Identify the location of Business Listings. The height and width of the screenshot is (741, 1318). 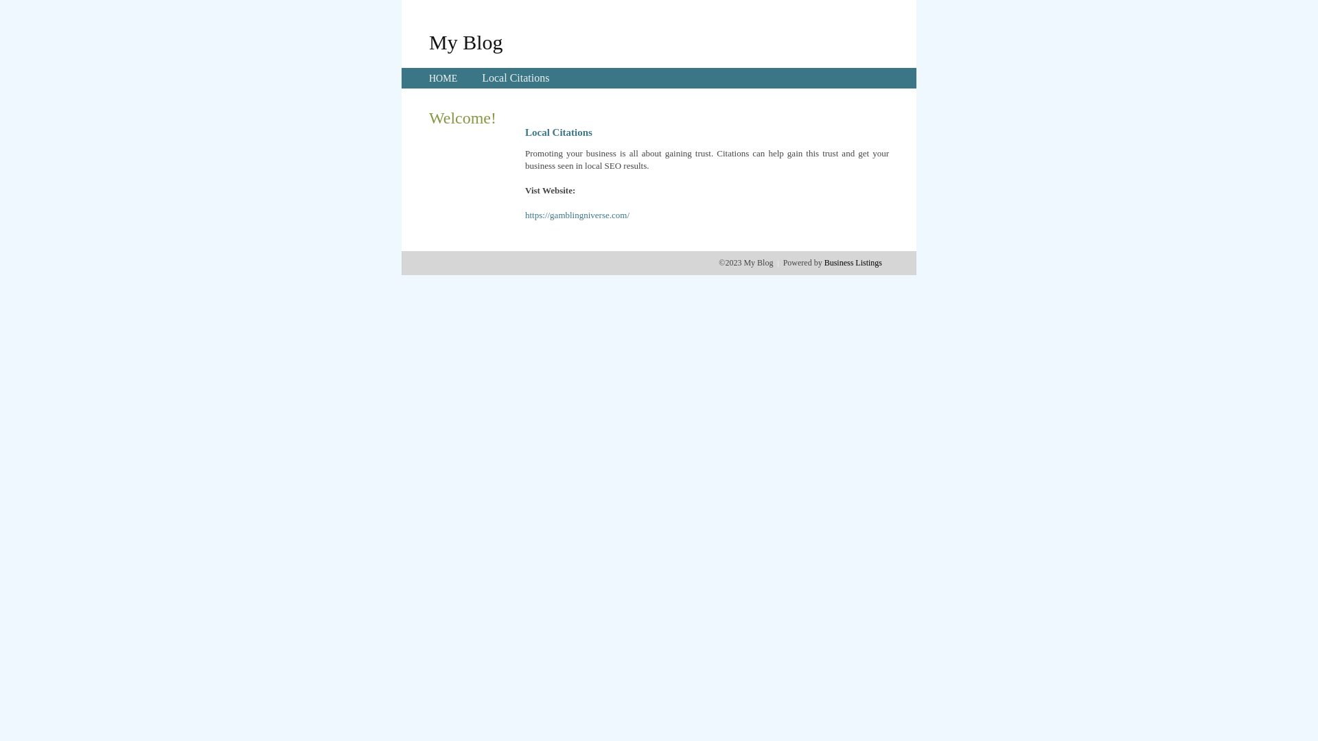
(853, 263).